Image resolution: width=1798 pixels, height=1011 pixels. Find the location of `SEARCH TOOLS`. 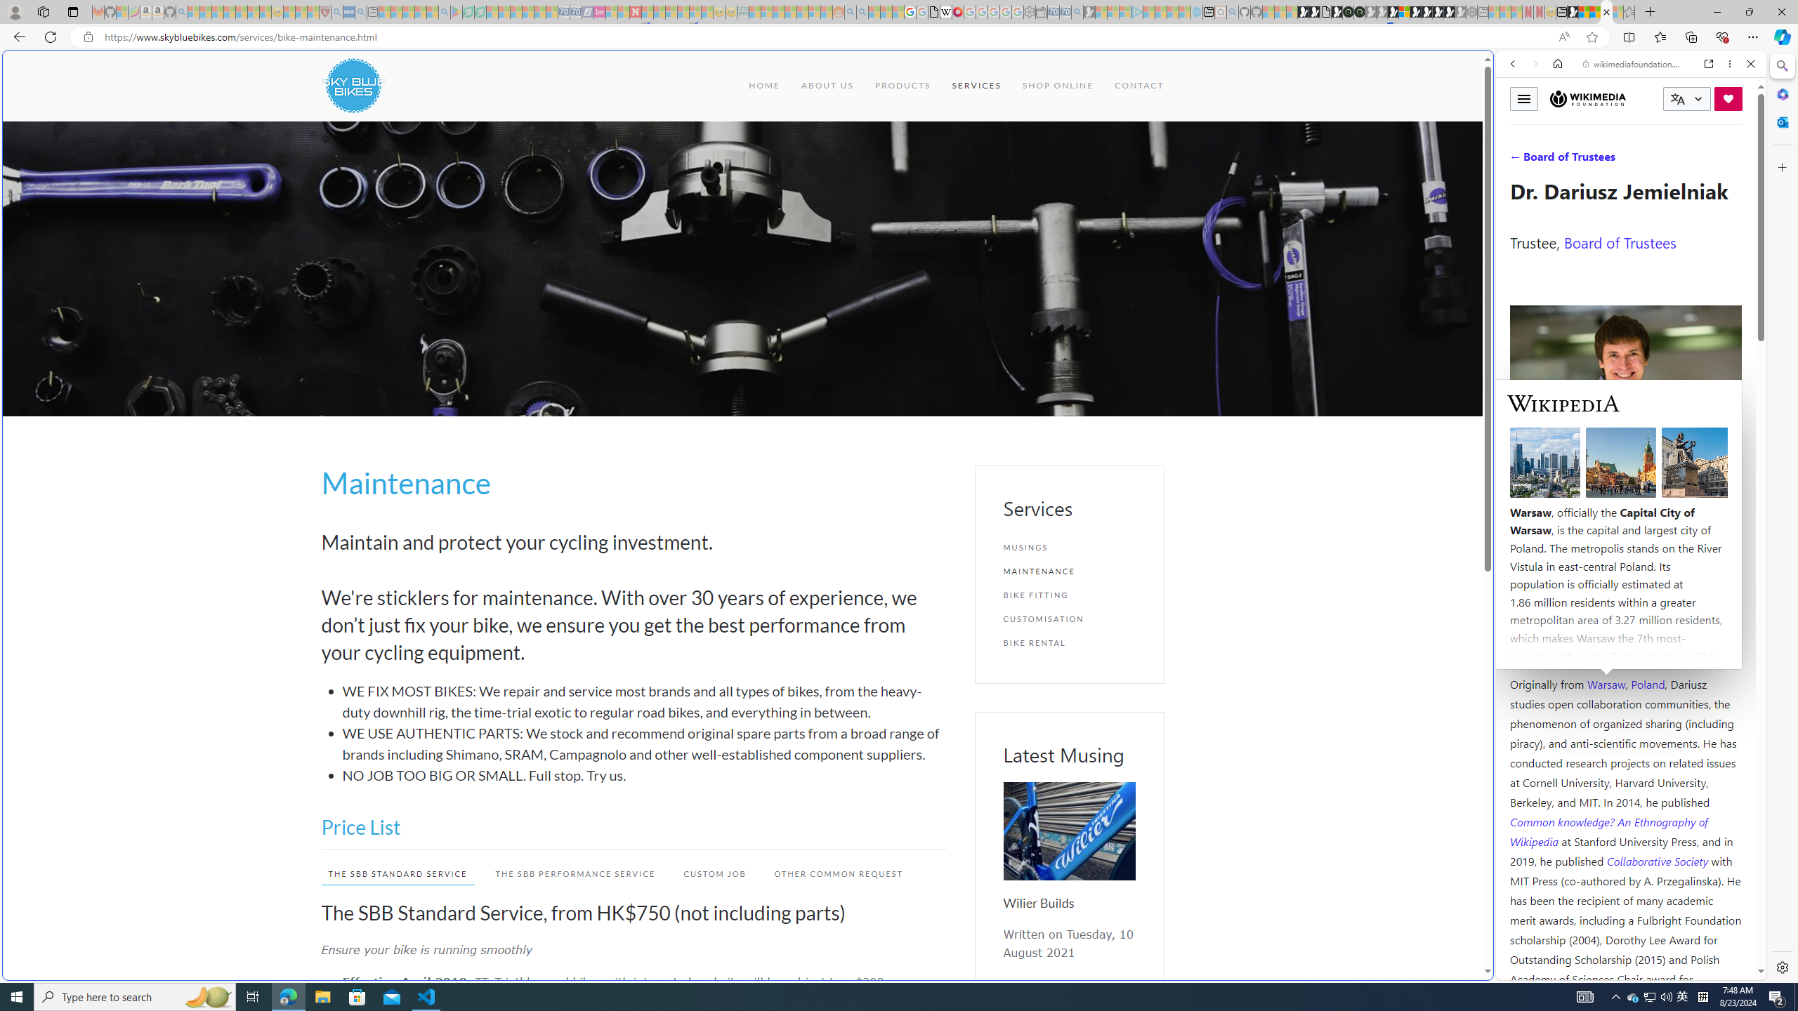

SEARCH TOOLS is located at coordinates (1667, 161).